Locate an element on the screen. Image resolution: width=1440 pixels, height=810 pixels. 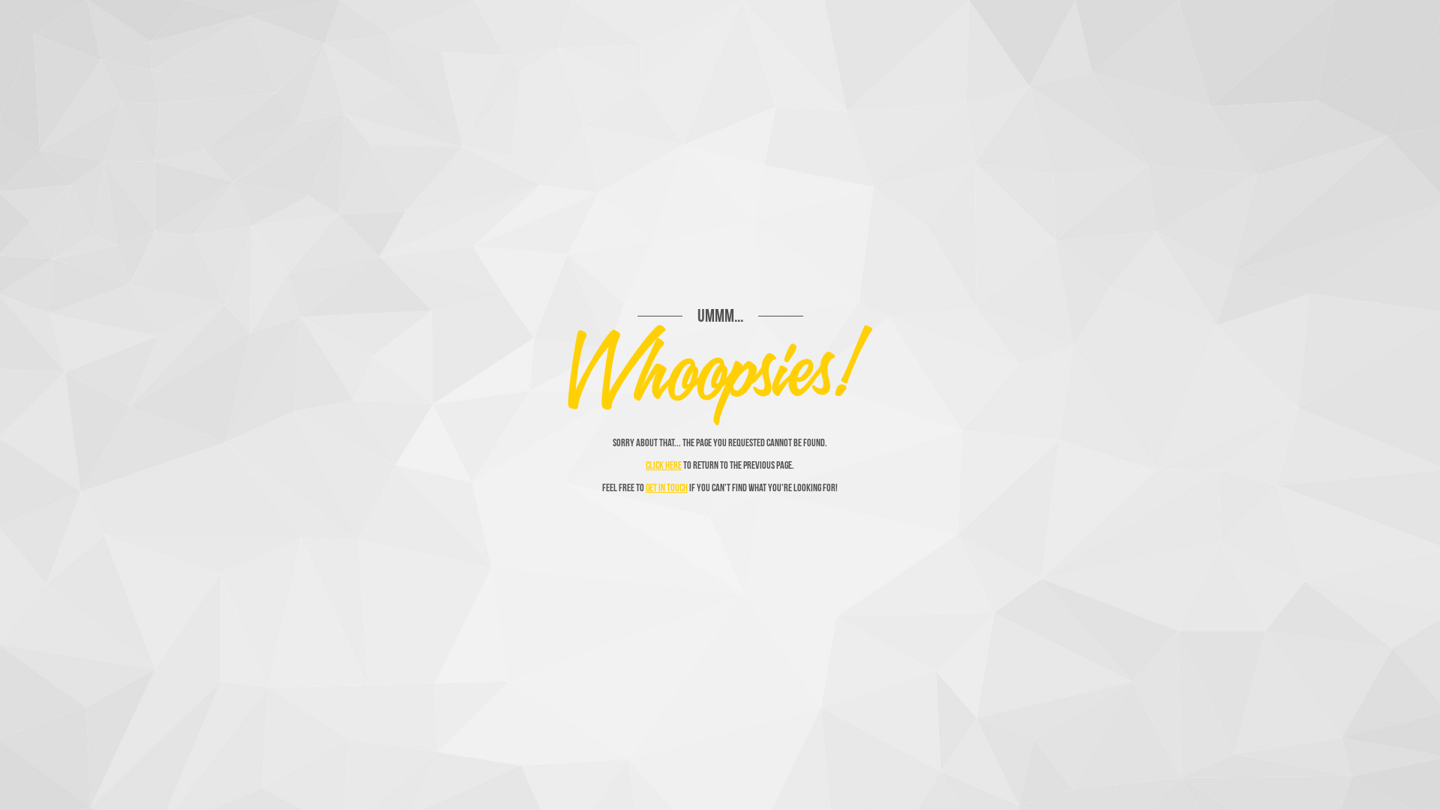
Click here is located at coordinates (664, 465).